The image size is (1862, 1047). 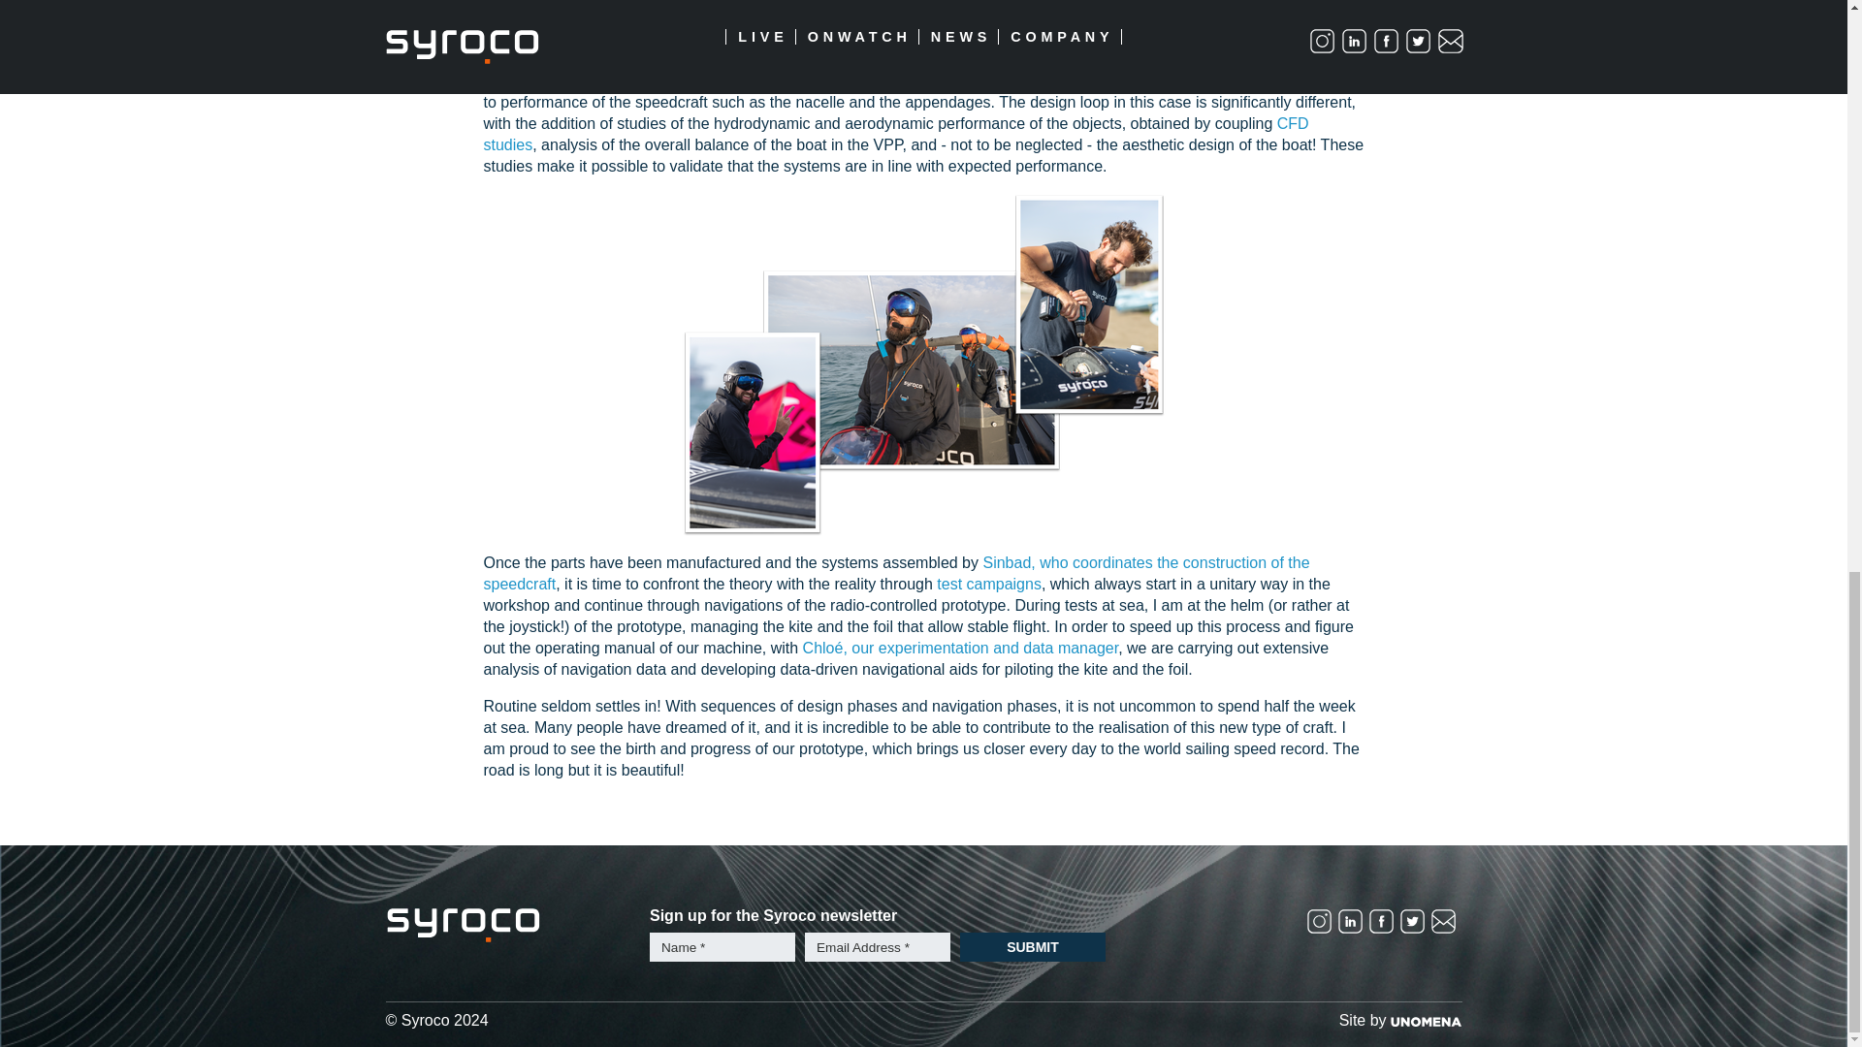 I want to click on Victor, our electronics engineer, so click(x=826, y=23).